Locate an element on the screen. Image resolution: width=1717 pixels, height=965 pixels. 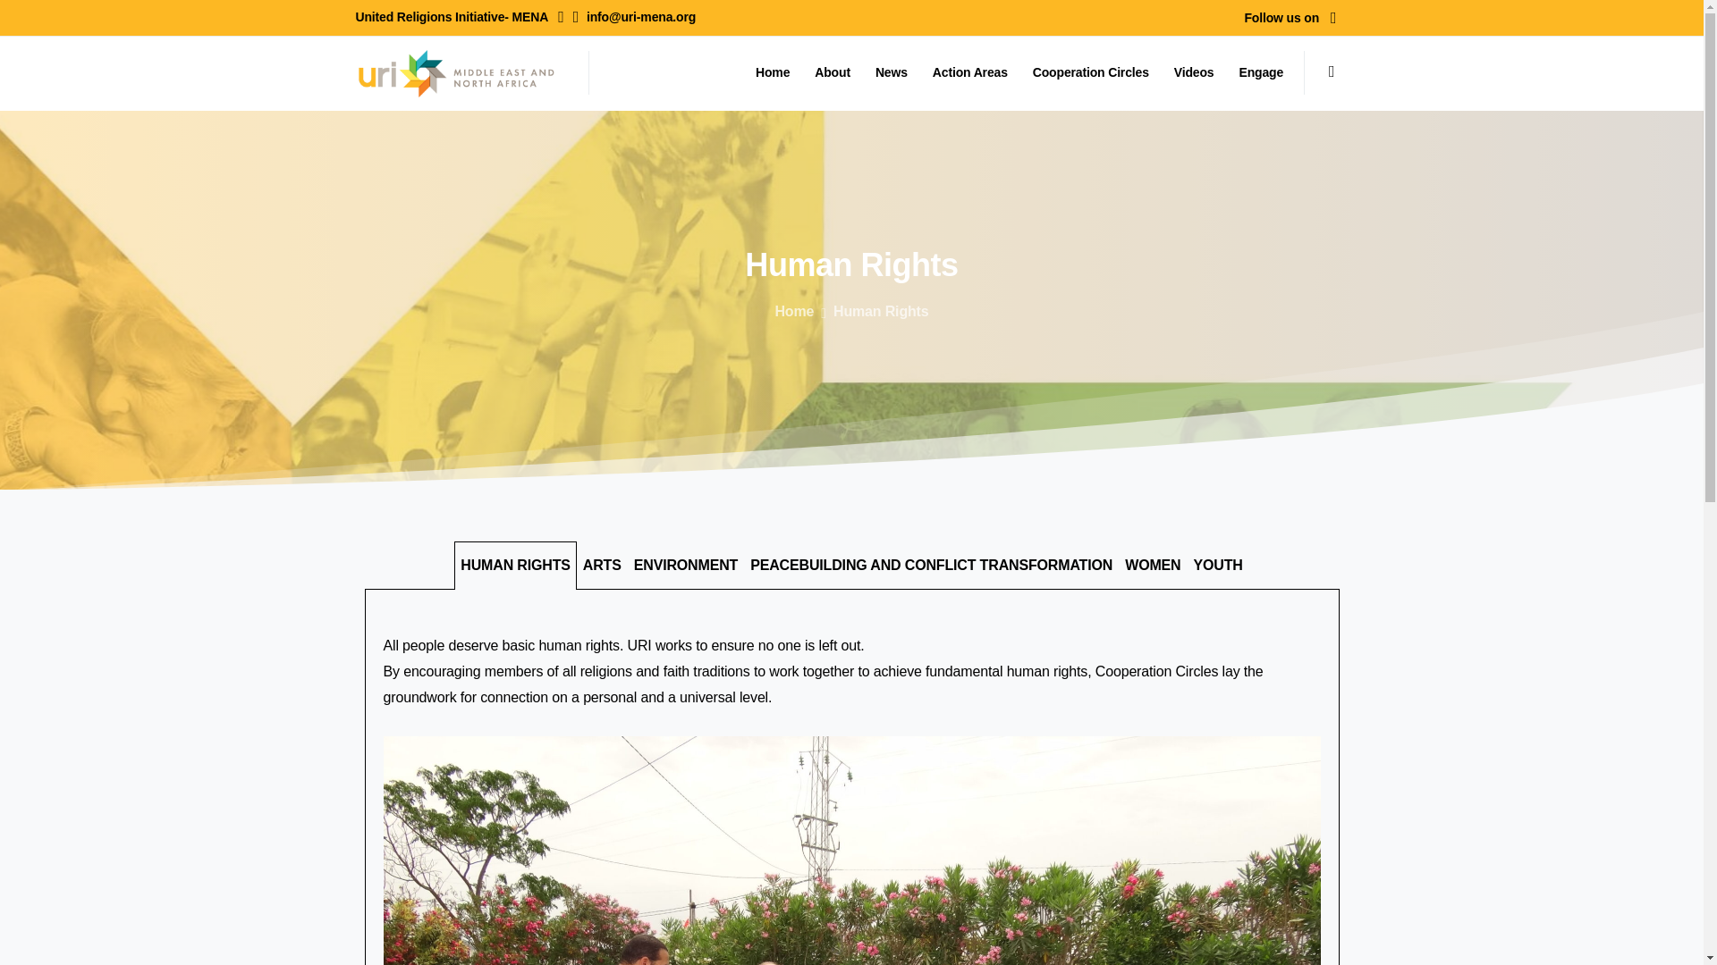
Home is located at coordinates (794, 311).